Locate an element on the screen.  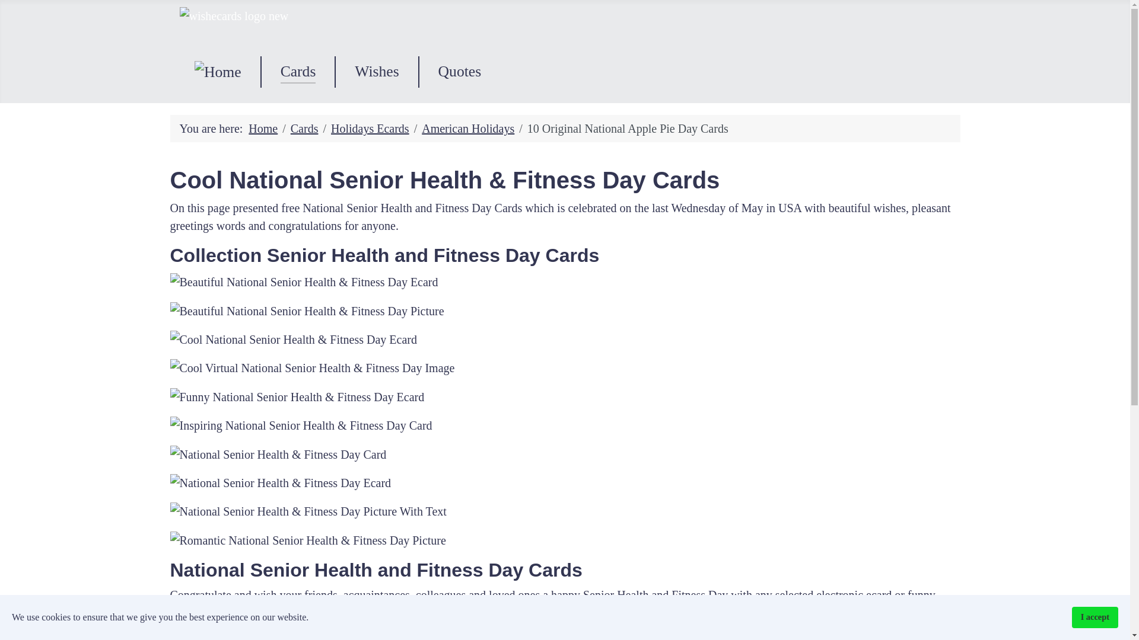
Holidays Ecards is located at coordinates (370, 128).